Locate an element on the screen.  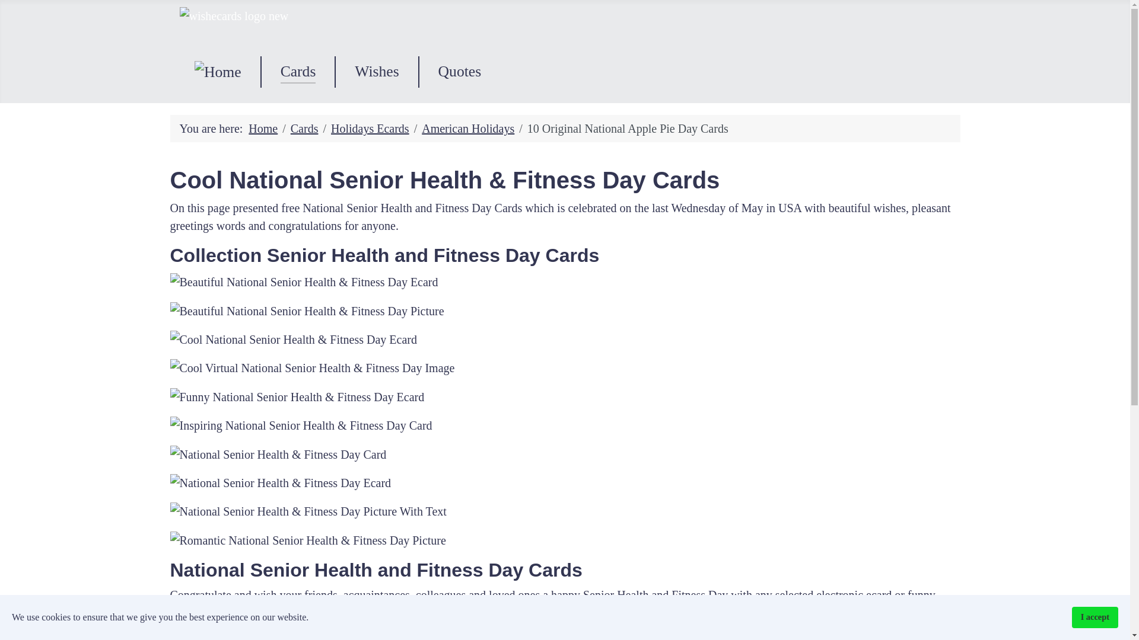
Holidays Ecards is located at coordinates (370, 128).